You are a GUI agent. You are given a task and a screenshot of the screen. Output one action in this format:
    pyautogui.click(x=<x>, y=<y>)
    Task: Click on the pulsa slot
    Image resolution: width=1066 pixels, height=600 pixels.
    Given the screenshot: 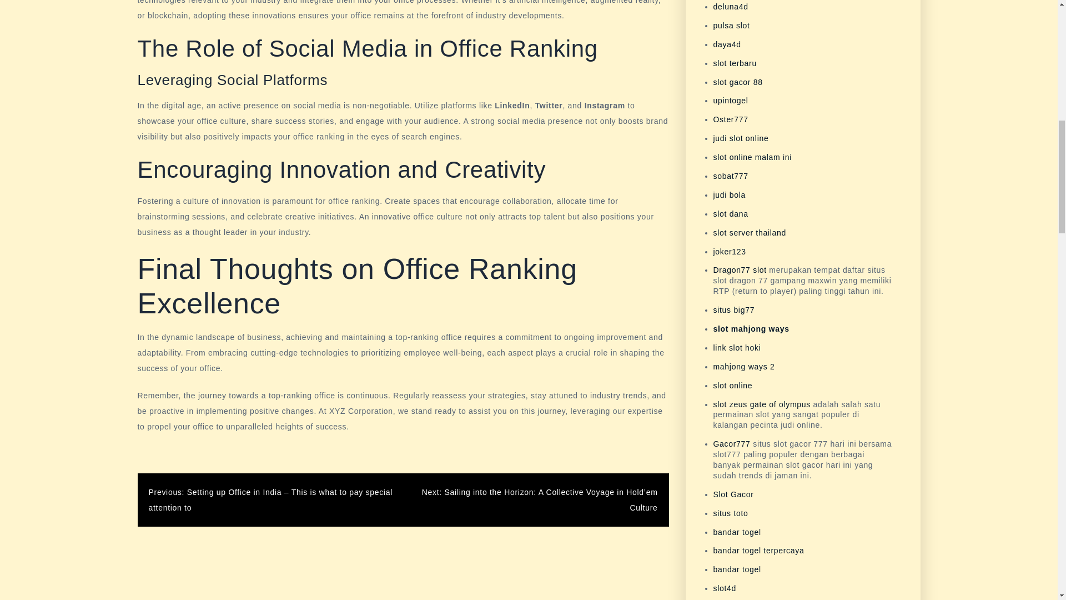 What is the action you would take?
    pyautogui.click(x=731, y=26)
    